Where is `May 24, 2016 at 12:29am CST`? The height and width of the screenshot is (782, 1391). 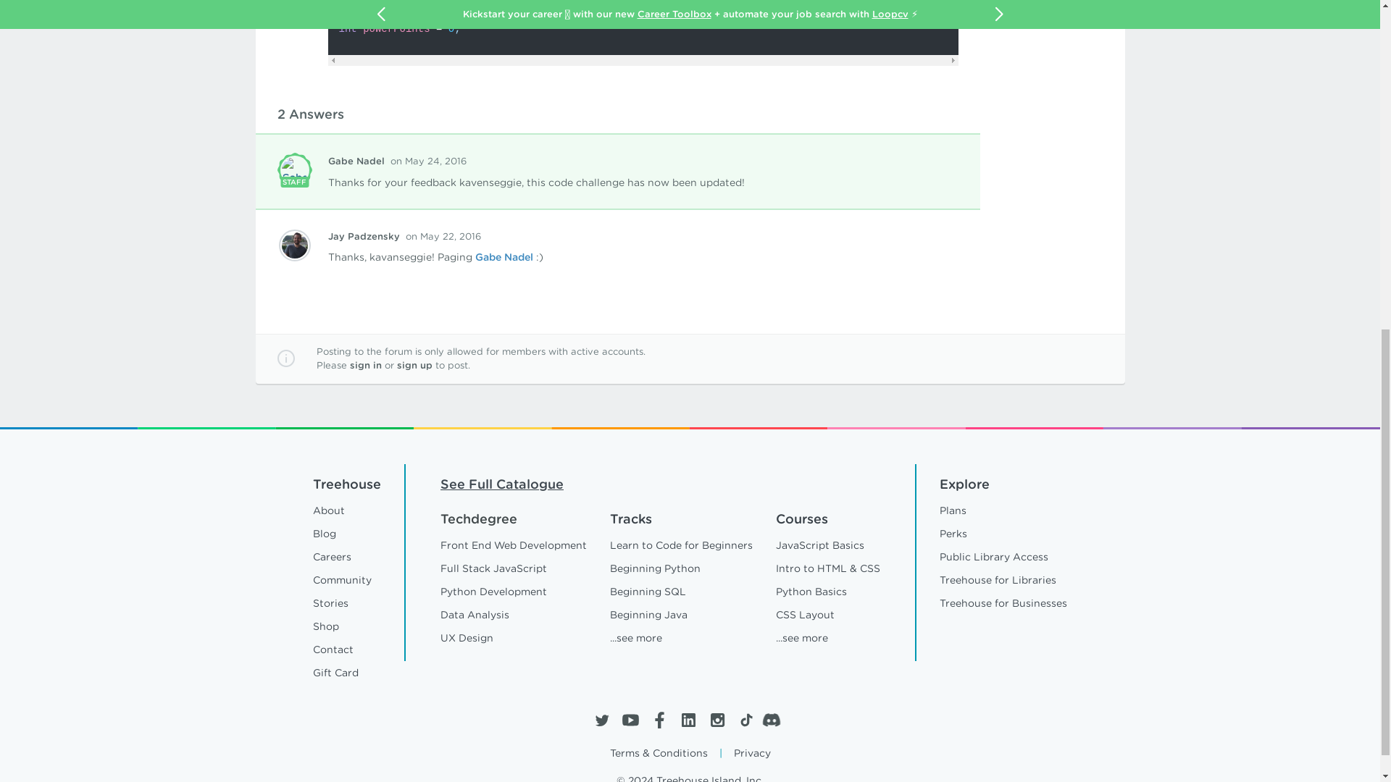 May 24, 2016 at 12:29am CST is located at coordinates (427, 161).